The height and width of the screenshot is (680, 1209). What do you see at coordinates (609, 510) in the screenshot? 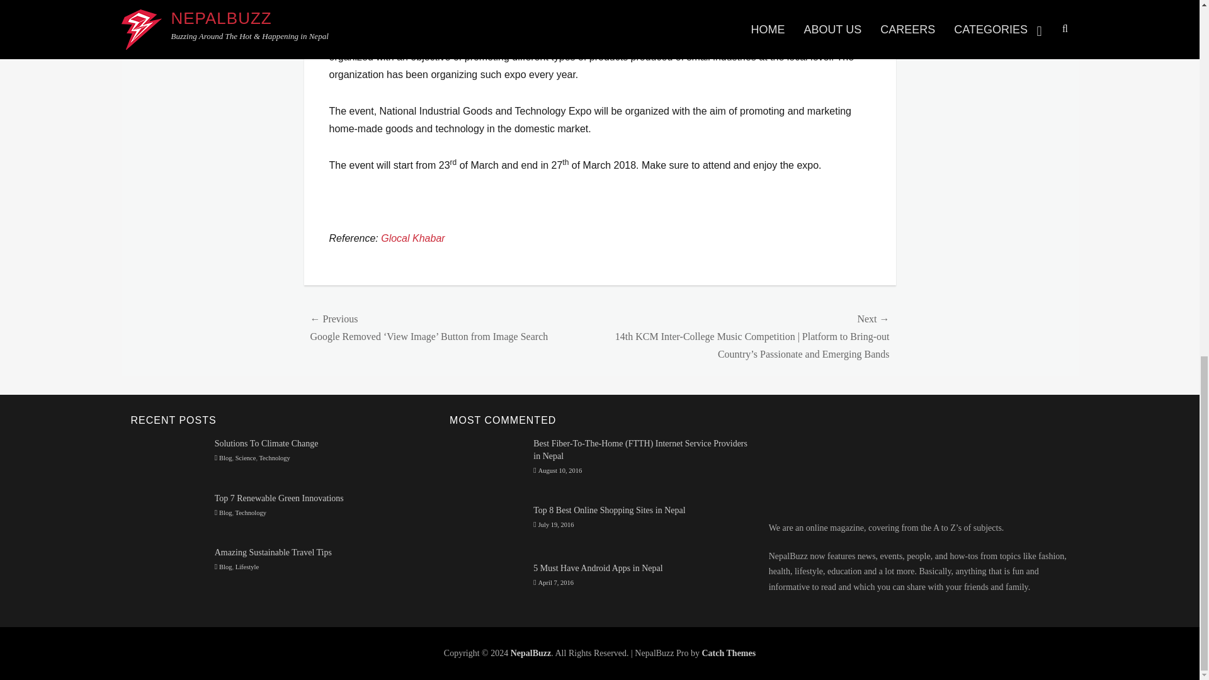
I see `Top 8 Best Online Shopping Sites in Nepal` at bounding box center [609, 510].